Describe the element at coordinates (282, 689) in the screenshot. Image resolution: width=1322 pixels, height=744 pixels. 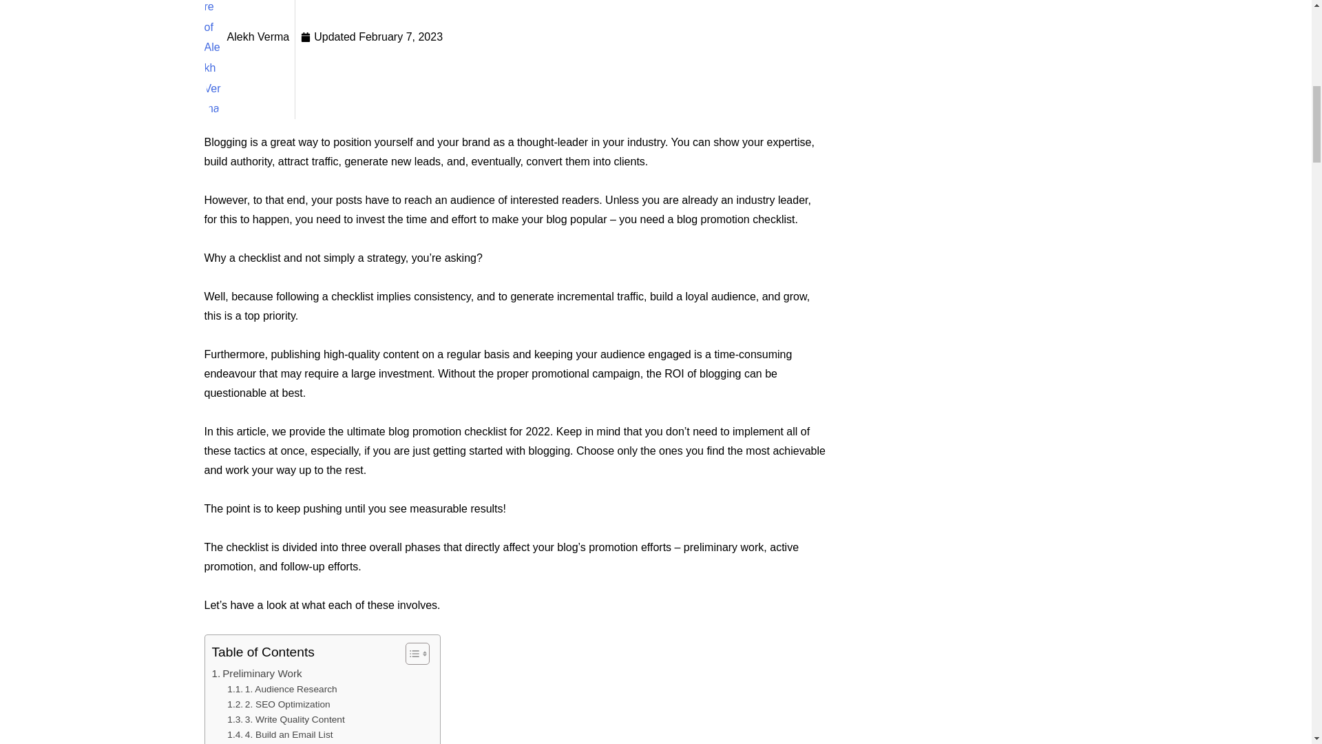
I see `1. Audience Research` at that location.